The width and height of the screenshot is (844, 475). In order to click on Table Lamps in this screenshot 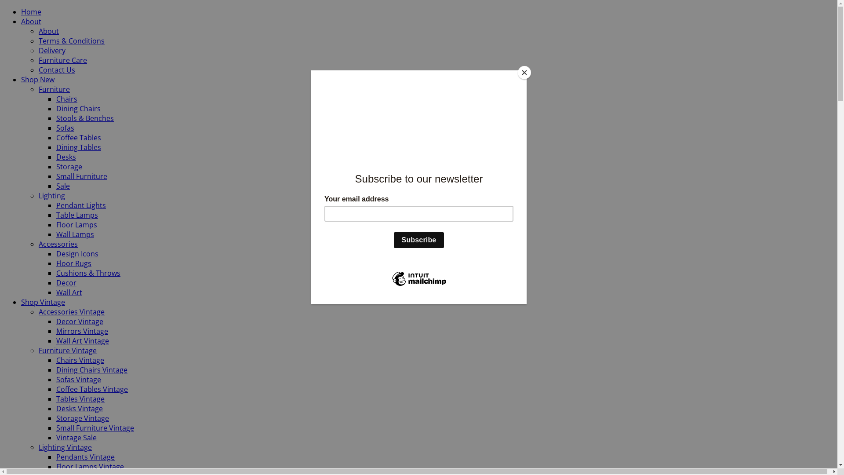, I will do `click(77, 215)`.